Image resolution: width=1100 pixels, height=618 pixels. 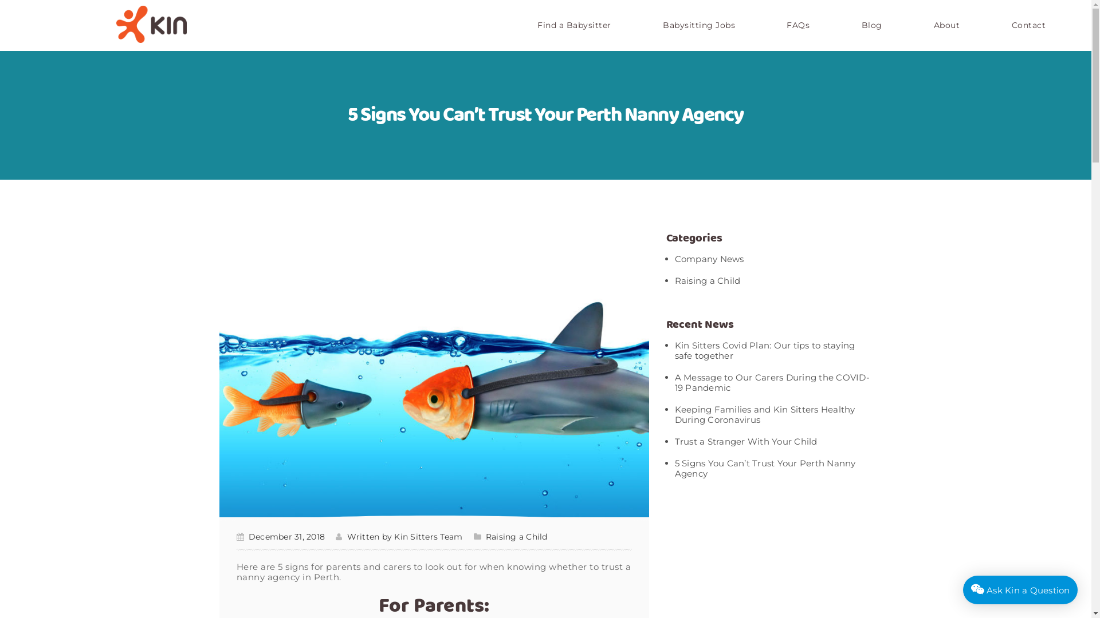 What do you see at coordinates (1028, 25) in the screenshot?
I see `Contact` at bounding box center [1028, 25].